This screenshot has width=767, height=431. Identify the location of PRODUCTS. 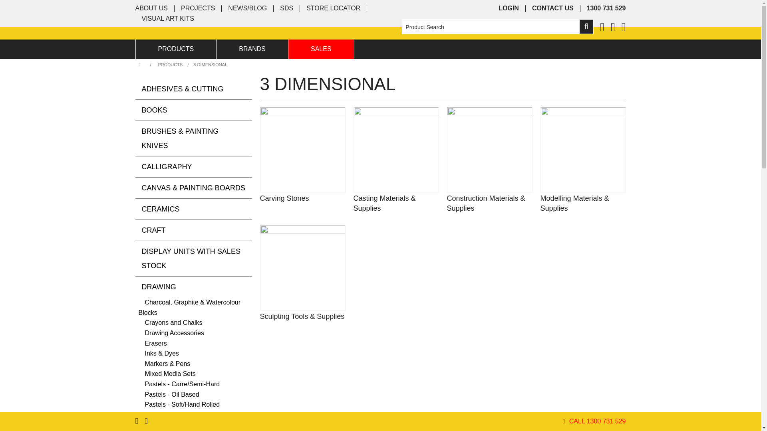
(176, 49).